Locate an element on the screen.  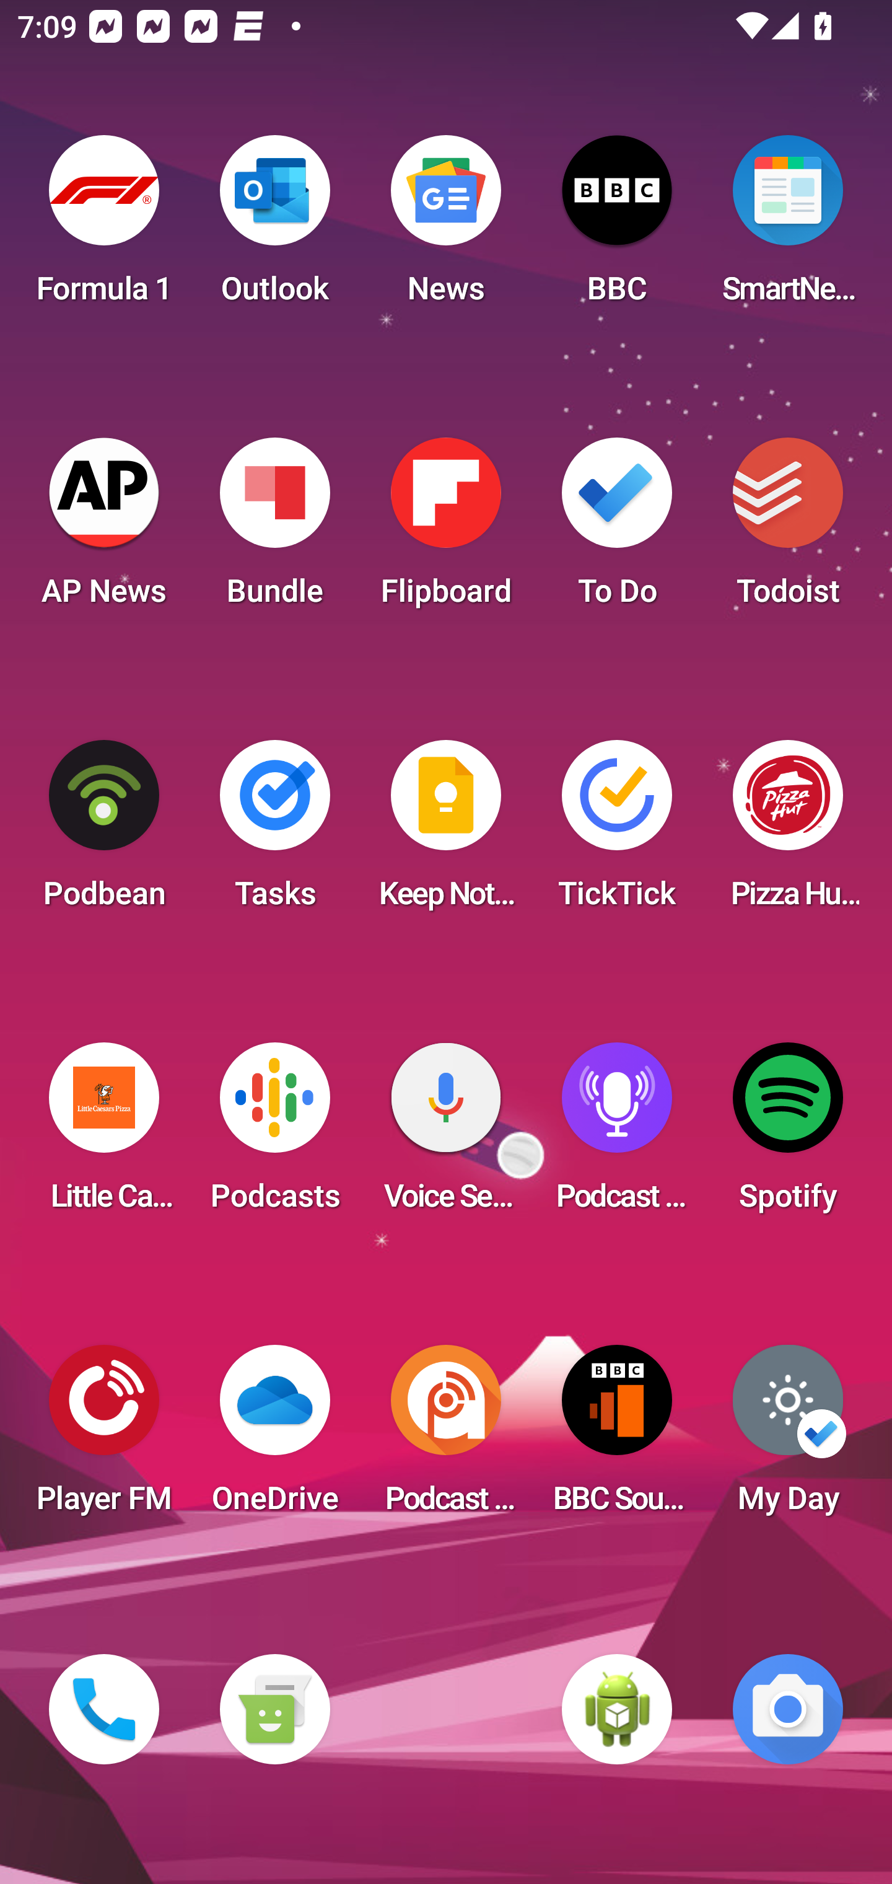
Player FM is located at coordinates (104, 1437).